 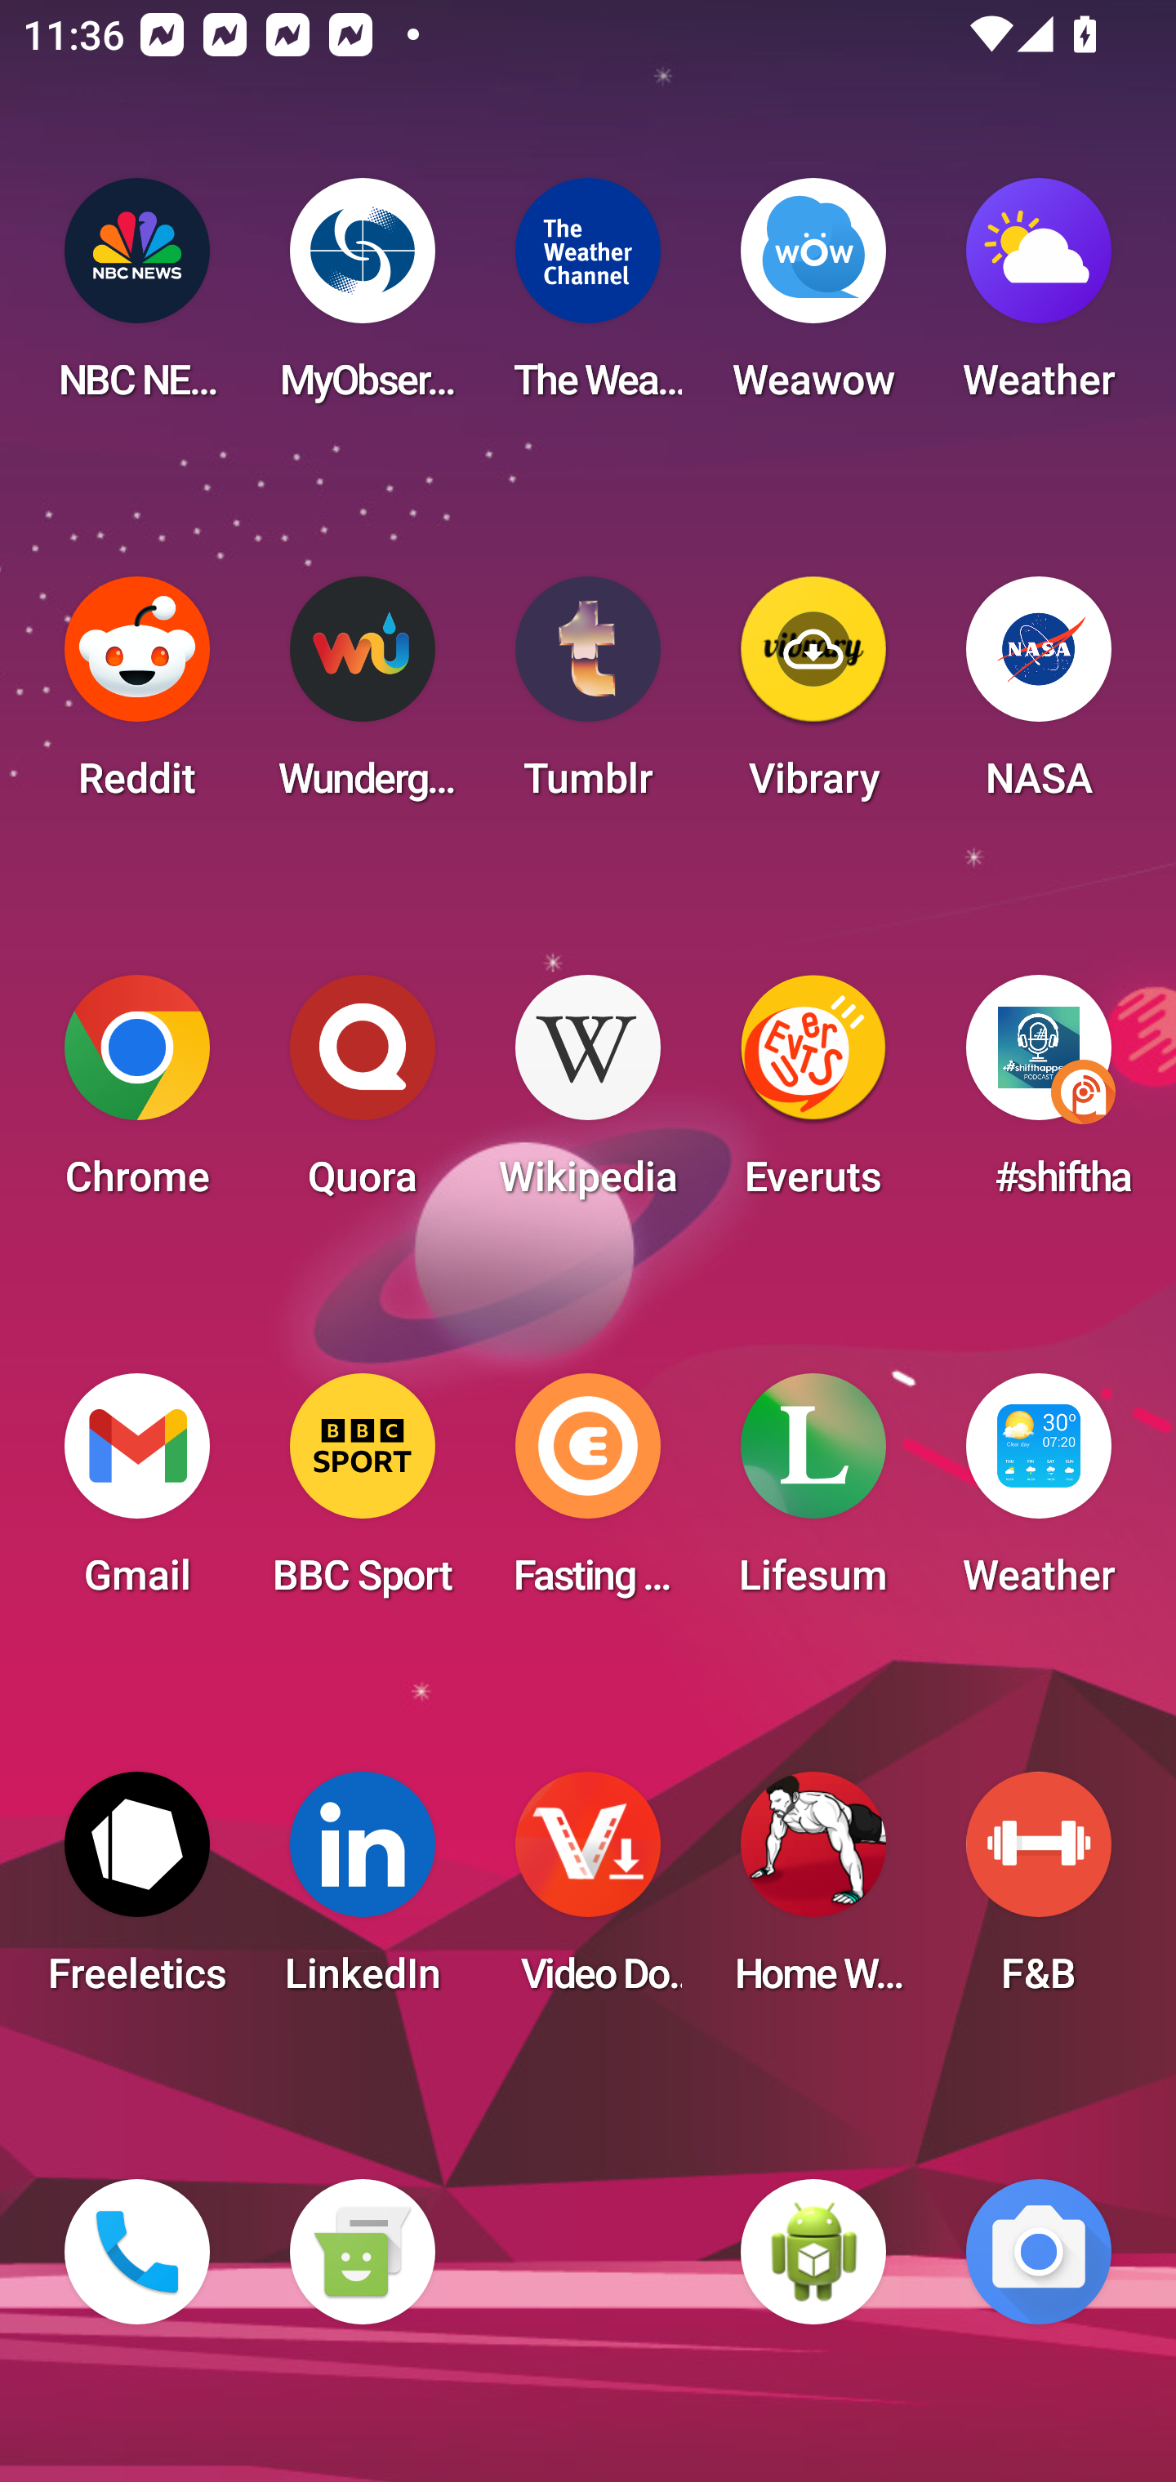 What do you see at coordinates (362, 299) in the screenshot?
I see `MyObservatory` at bounding box center [362, 299].